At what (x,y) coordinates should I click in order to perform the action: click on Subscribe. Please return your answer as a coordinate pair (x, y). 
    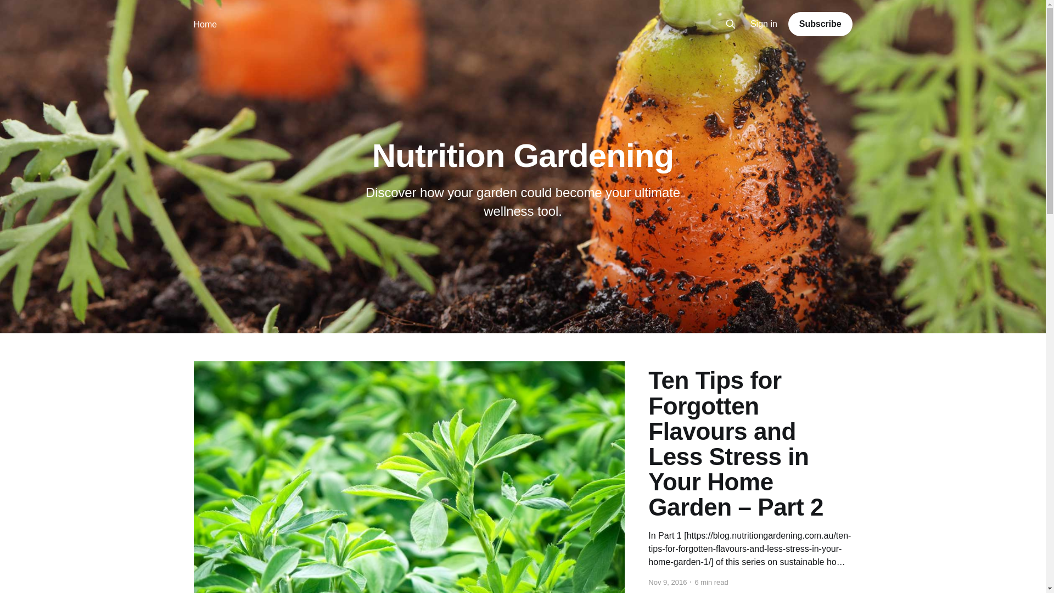
    Looking at the image, I should click on (820, 24).